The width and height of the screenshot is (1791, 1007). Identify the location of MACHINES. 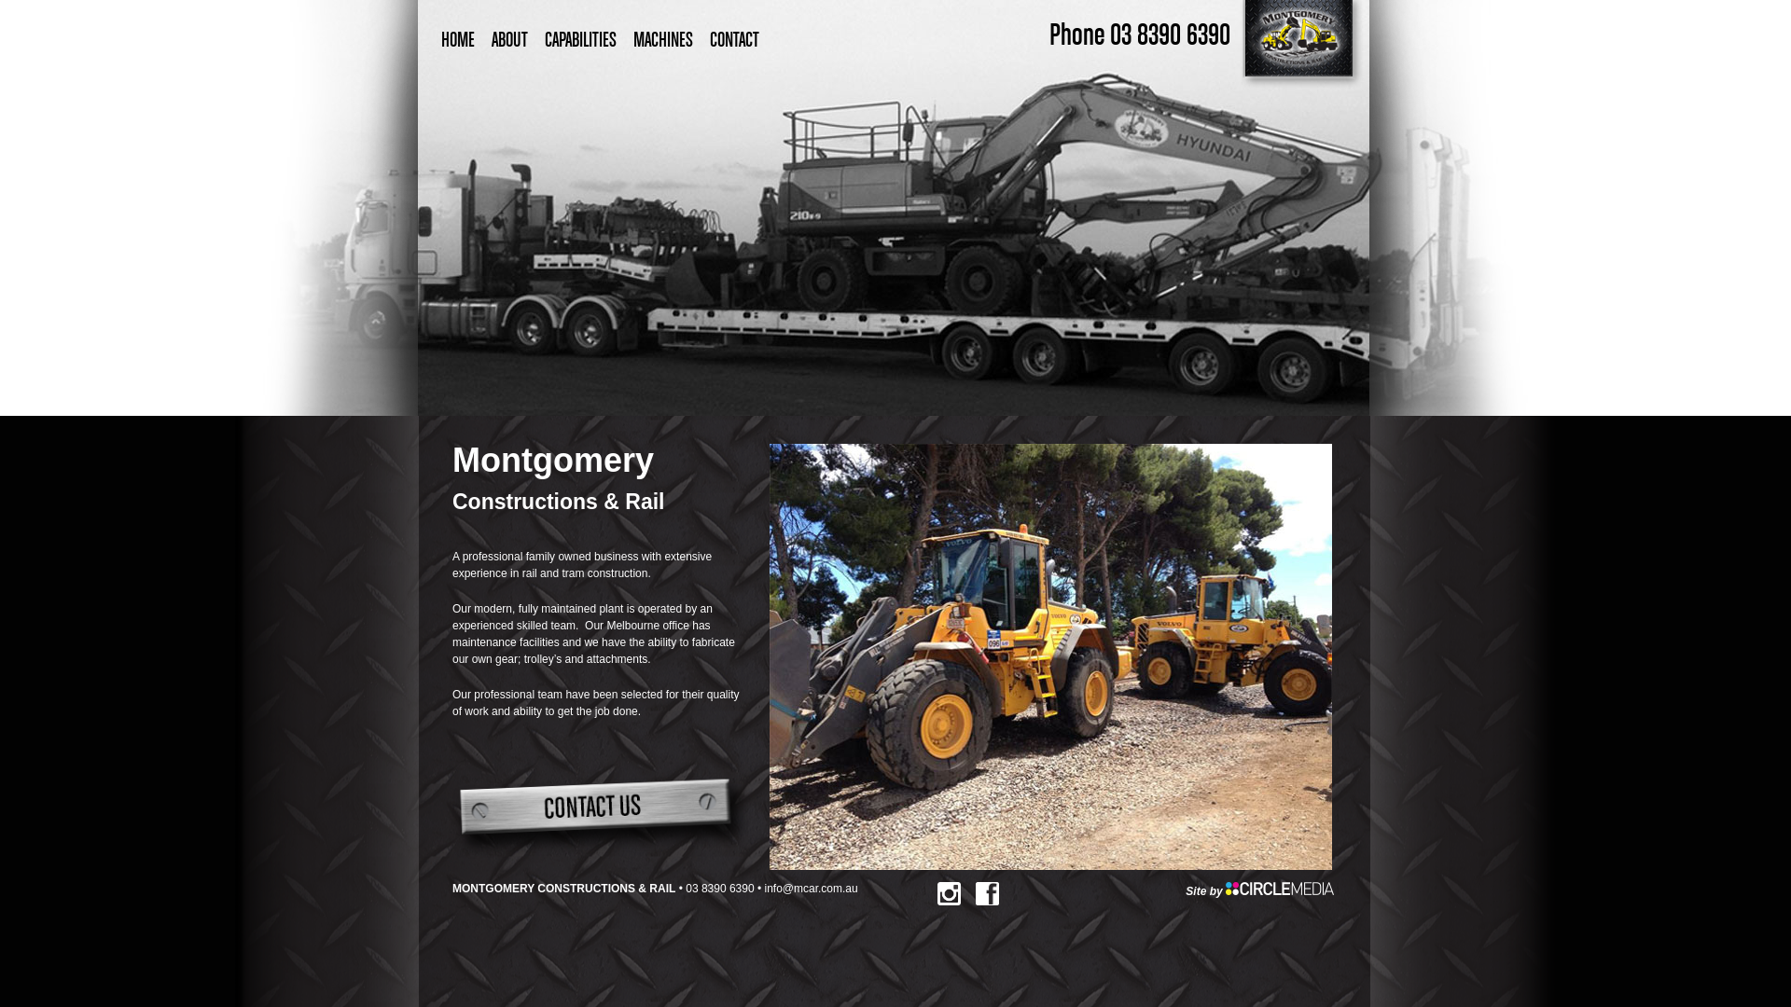
(663, 41).